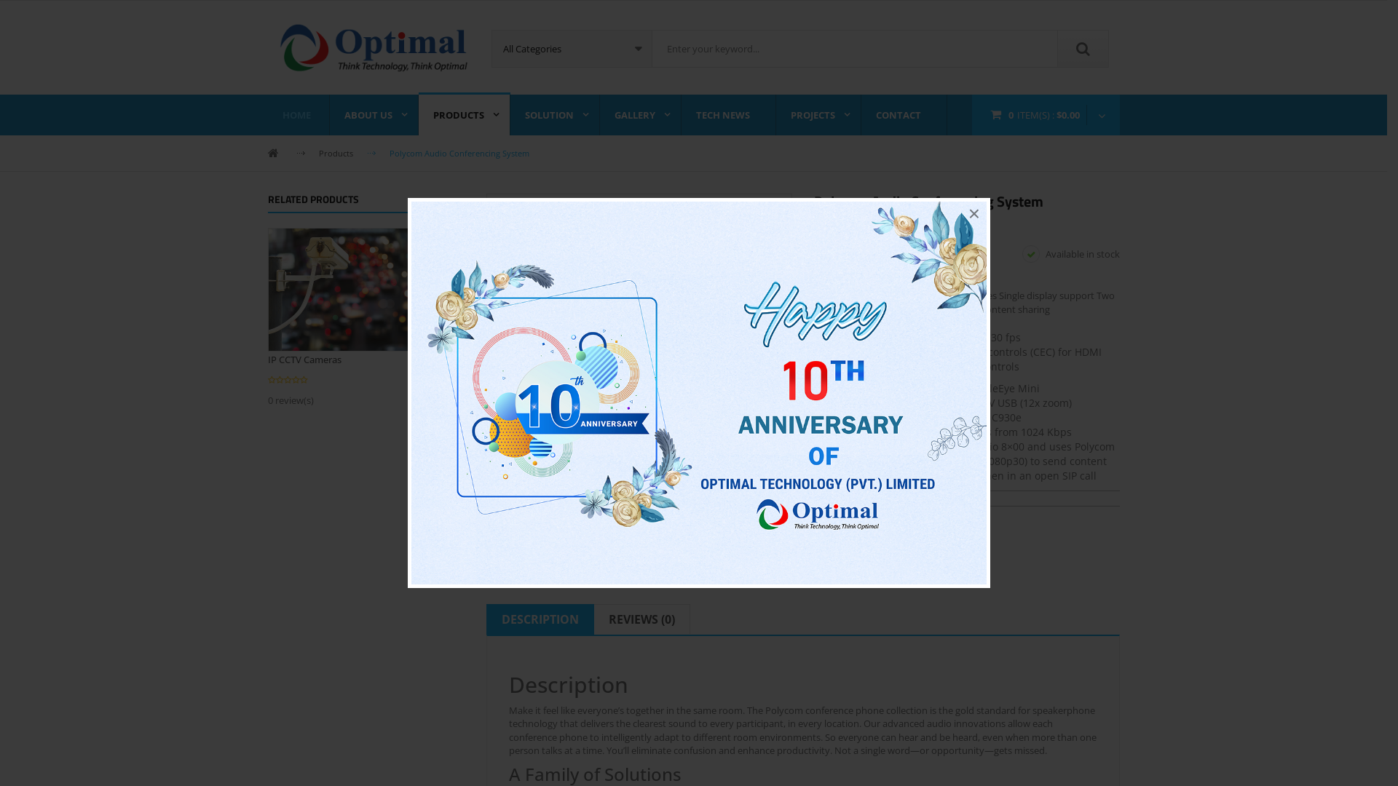  Describe the element at coordinates (1083, 49) in the screenshot. I see `Search` at that location.